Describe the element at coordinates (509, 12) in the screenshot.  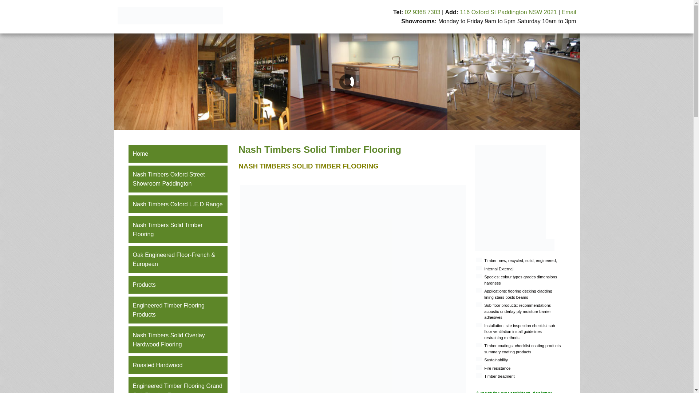
I see `116 Oxford St Paddington NSW 2021` at that location.